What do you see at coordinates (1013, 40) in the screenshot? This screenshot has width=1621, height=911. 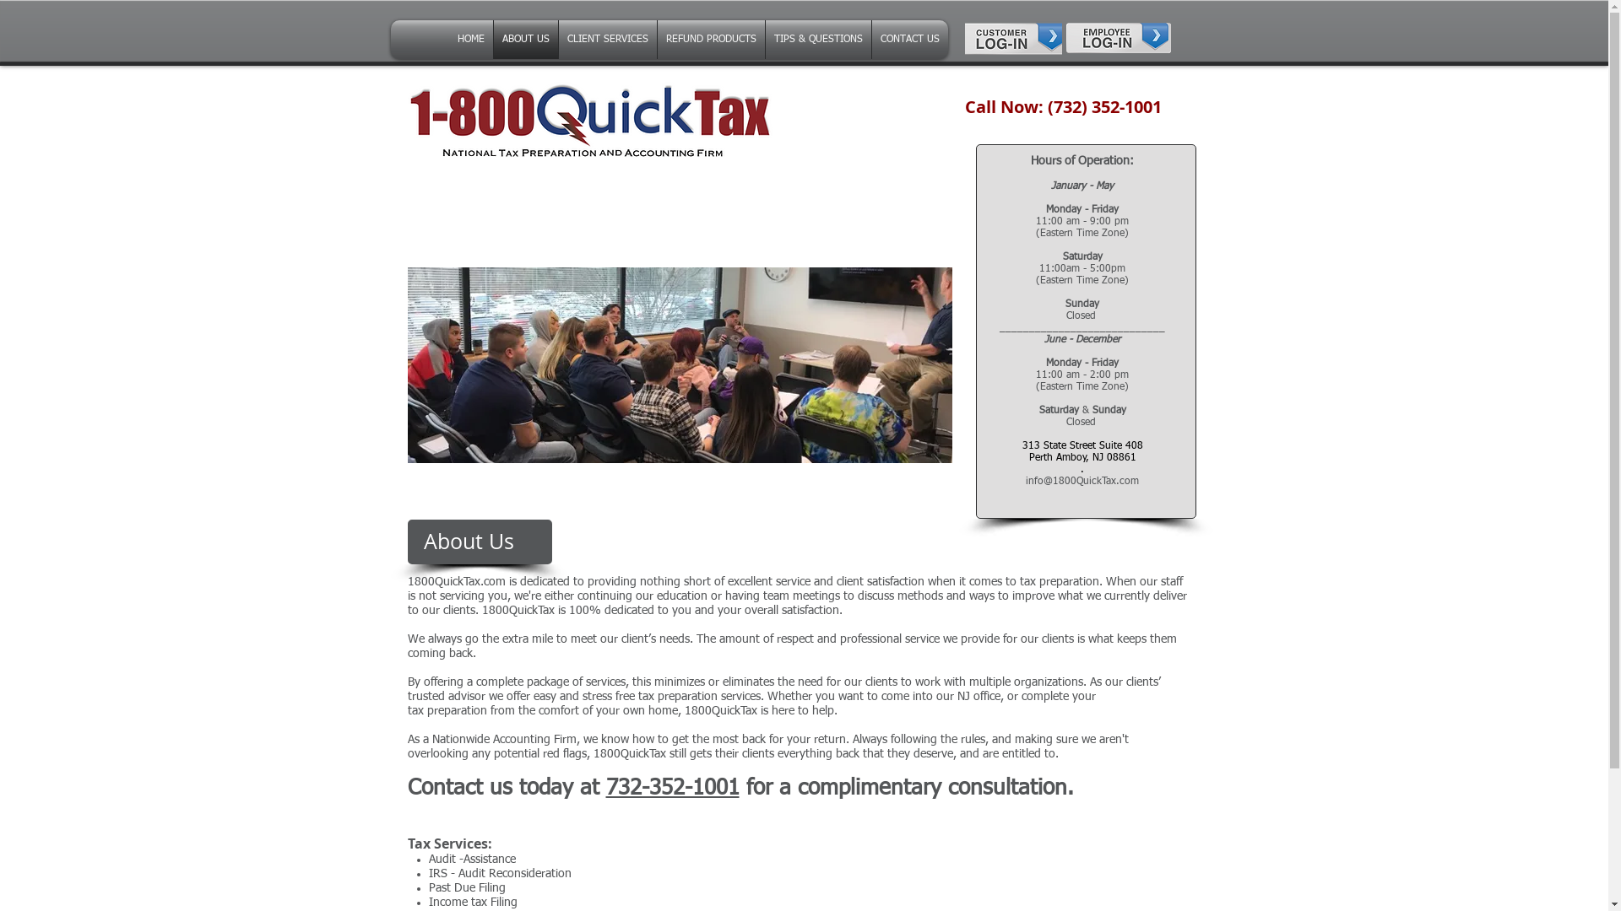 I see `customerlogin.png` at bounding box center [1013, 40].